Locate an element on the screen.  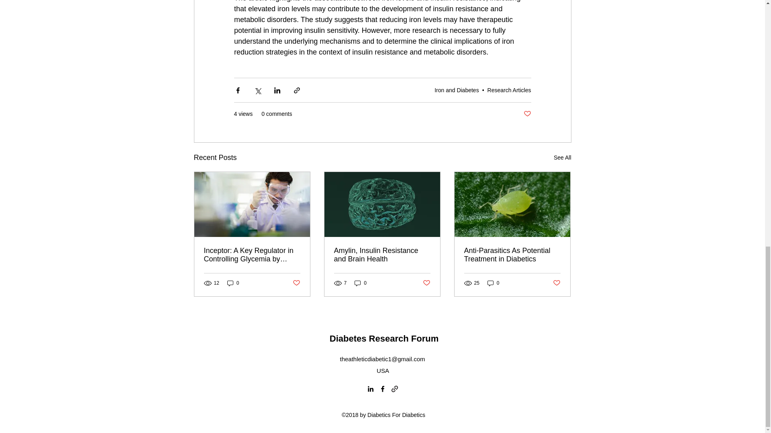
Iron and Diabetes is located at coordinates (457, 90).